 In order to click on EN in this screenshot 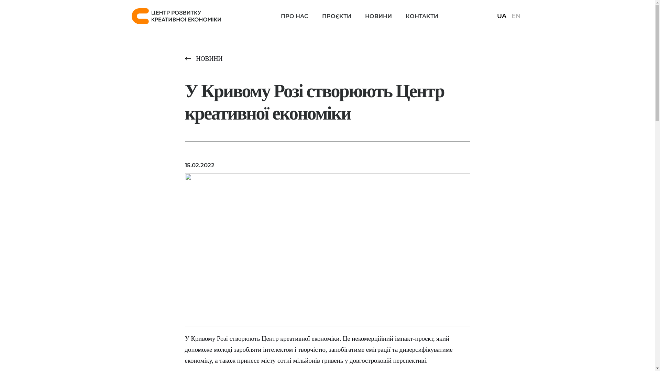, I will do `click(516, 16)`.